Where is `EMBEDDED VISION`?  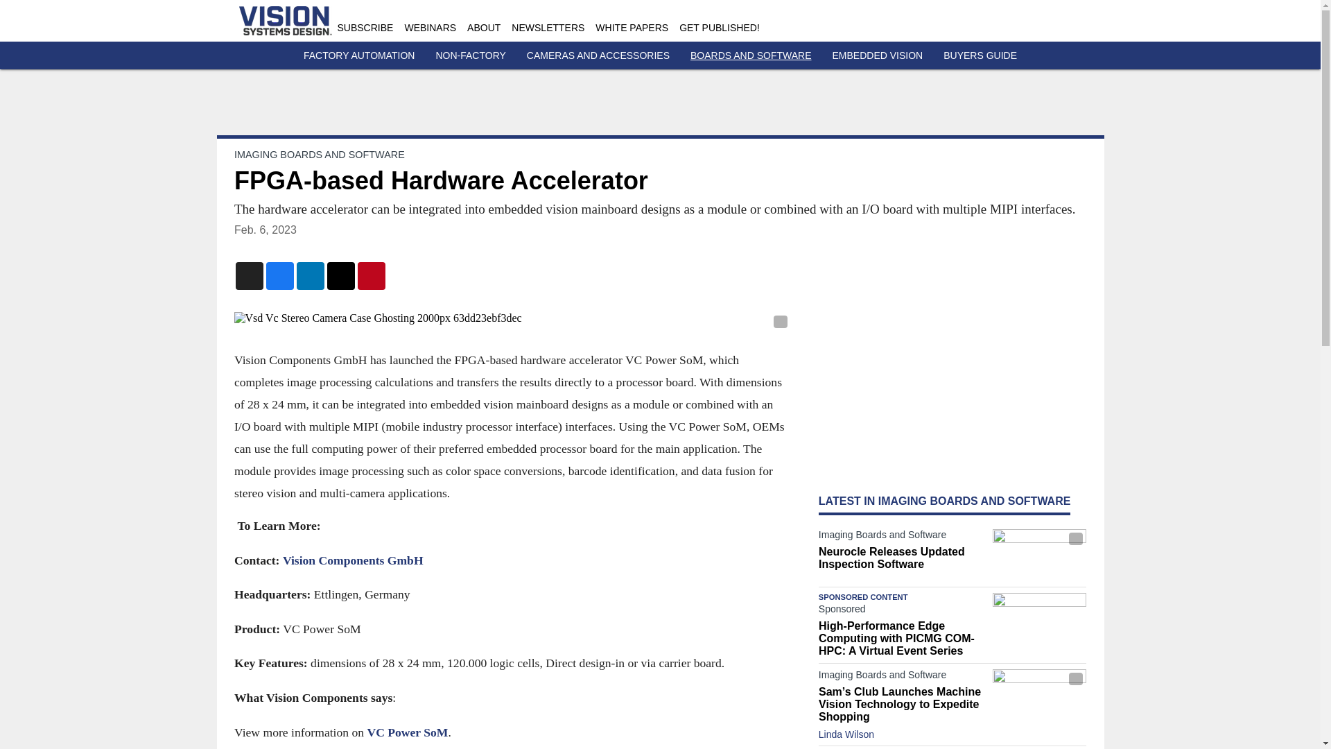
EMBEDDED VISION is located at coordinates (878, 55).